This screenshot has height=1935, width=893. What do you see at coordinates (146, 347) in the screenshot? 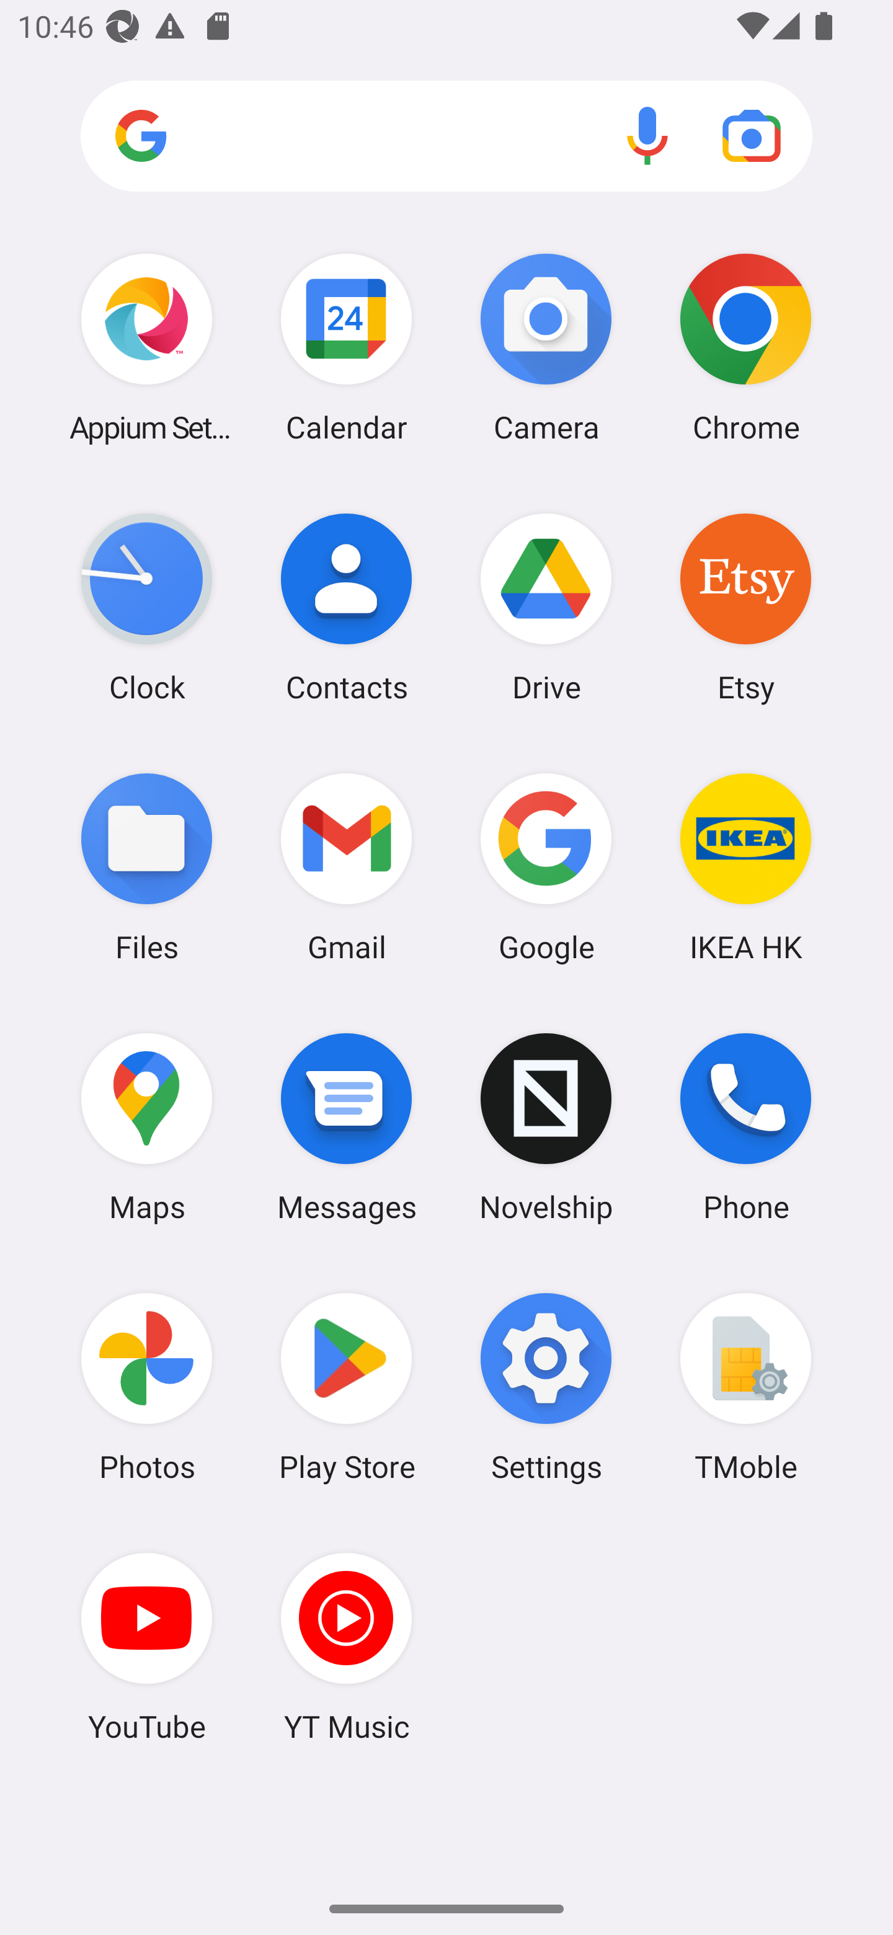
I see `Appium Settings` at bounding box center [146, 347].